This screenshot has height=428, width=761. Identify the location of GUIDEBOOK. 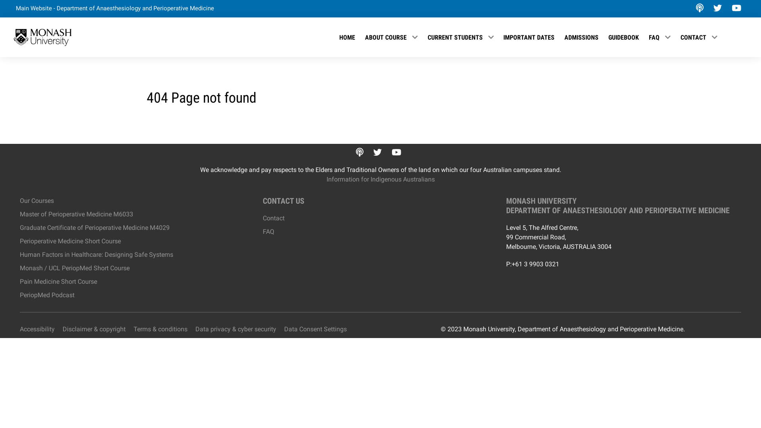
(624, 37).